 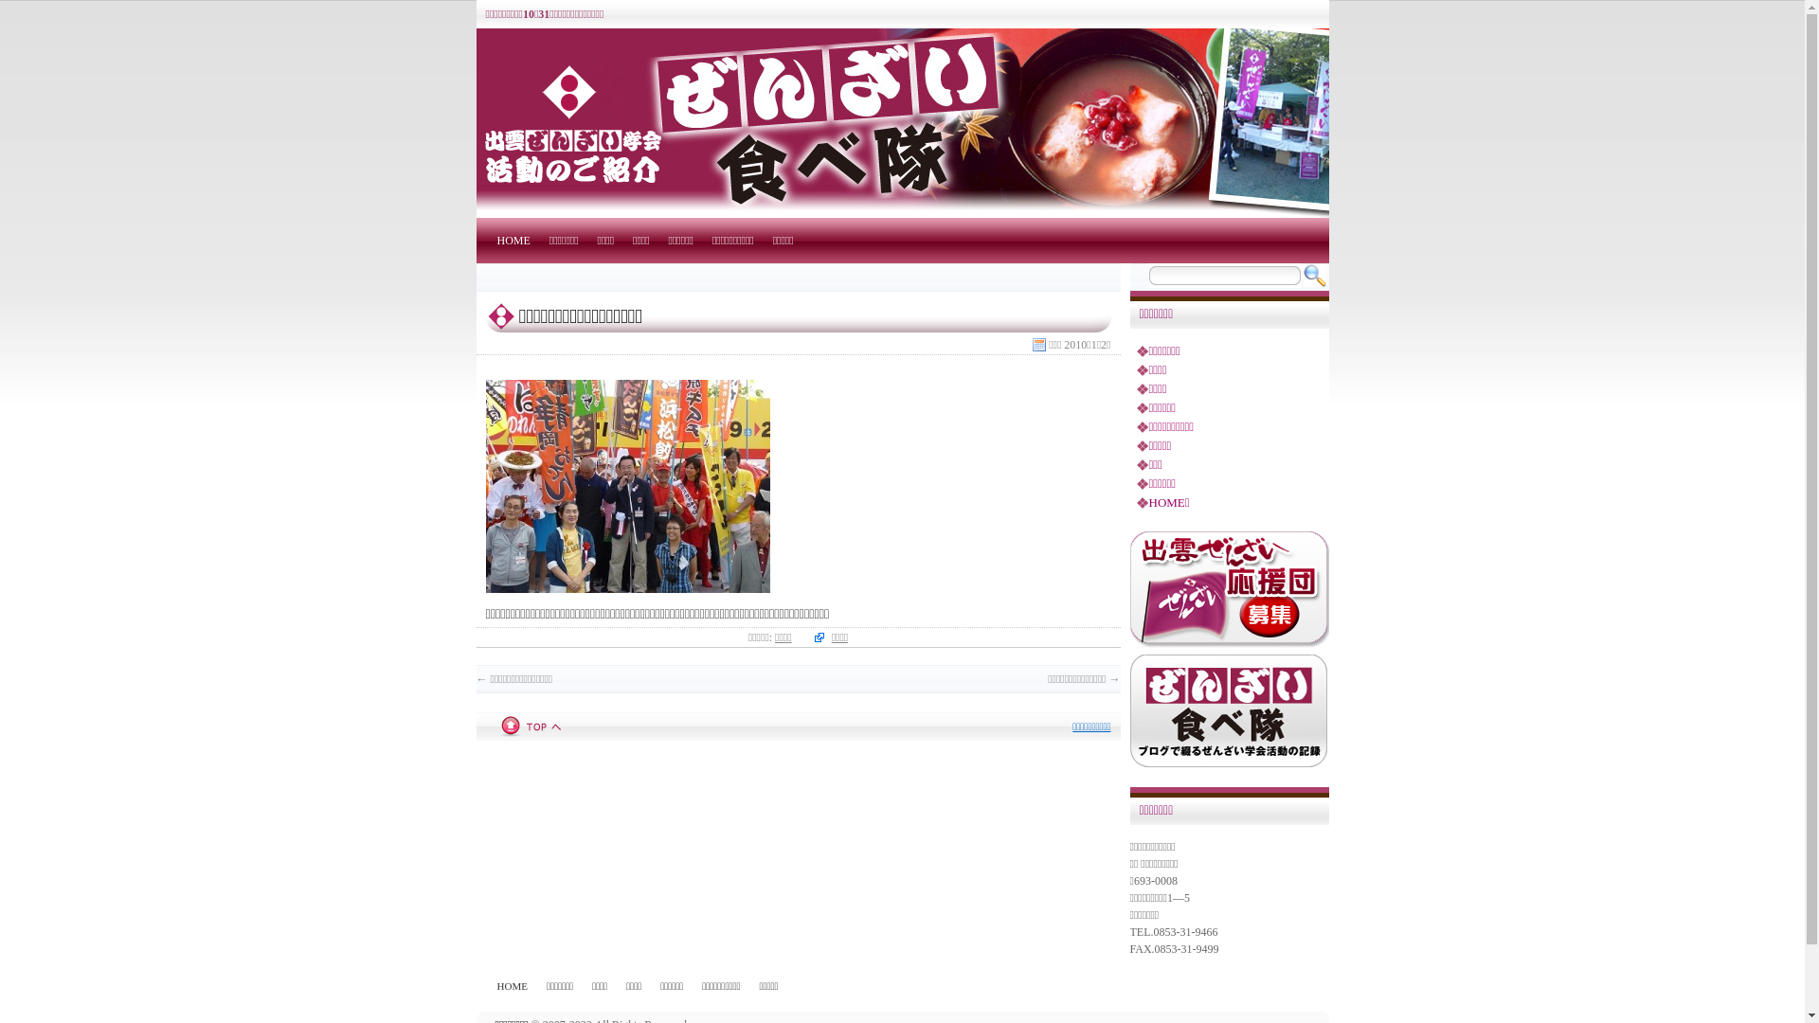 I want to click on HOME, so click(x=512, y=986).